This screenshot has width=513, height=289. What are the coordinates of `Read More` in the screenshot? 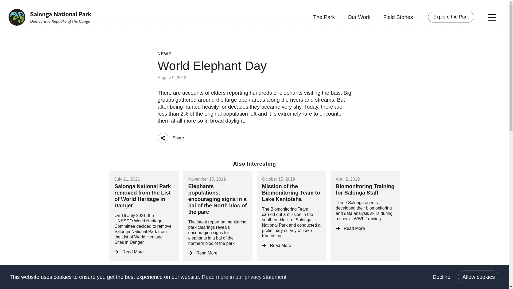 It's located at (365, 229).